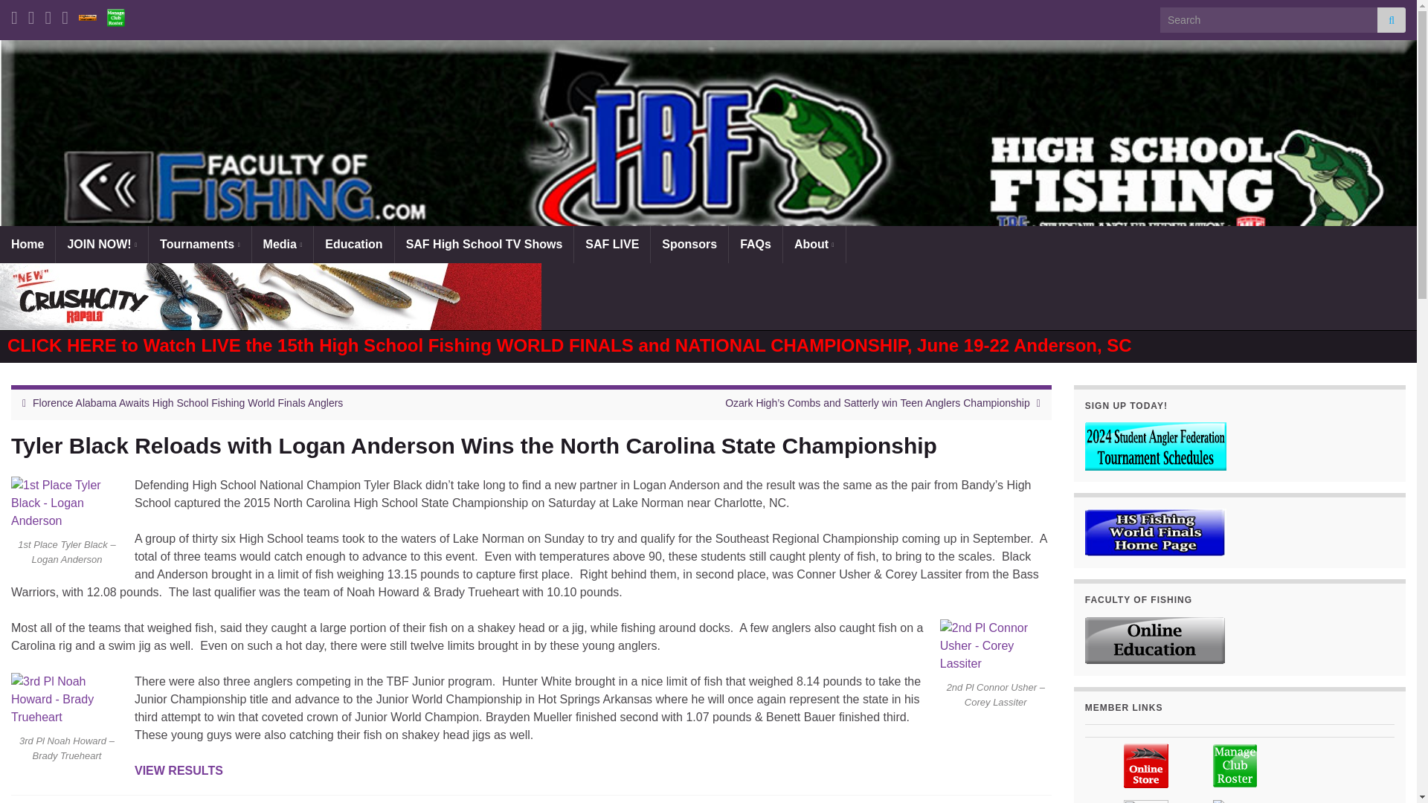  Describe the element at coordinates (101, 244) in the screenshot. I see `JOIN NOW!` at that location.